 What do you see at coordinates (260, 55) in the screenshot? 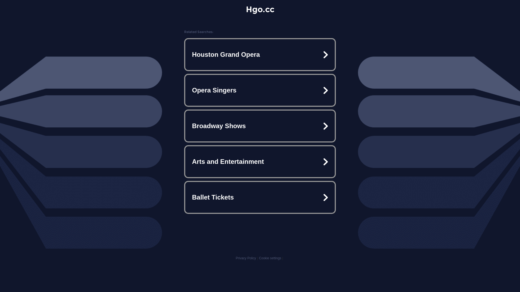
I see `Houston Grand Opera` at bounding box center [260, 55].